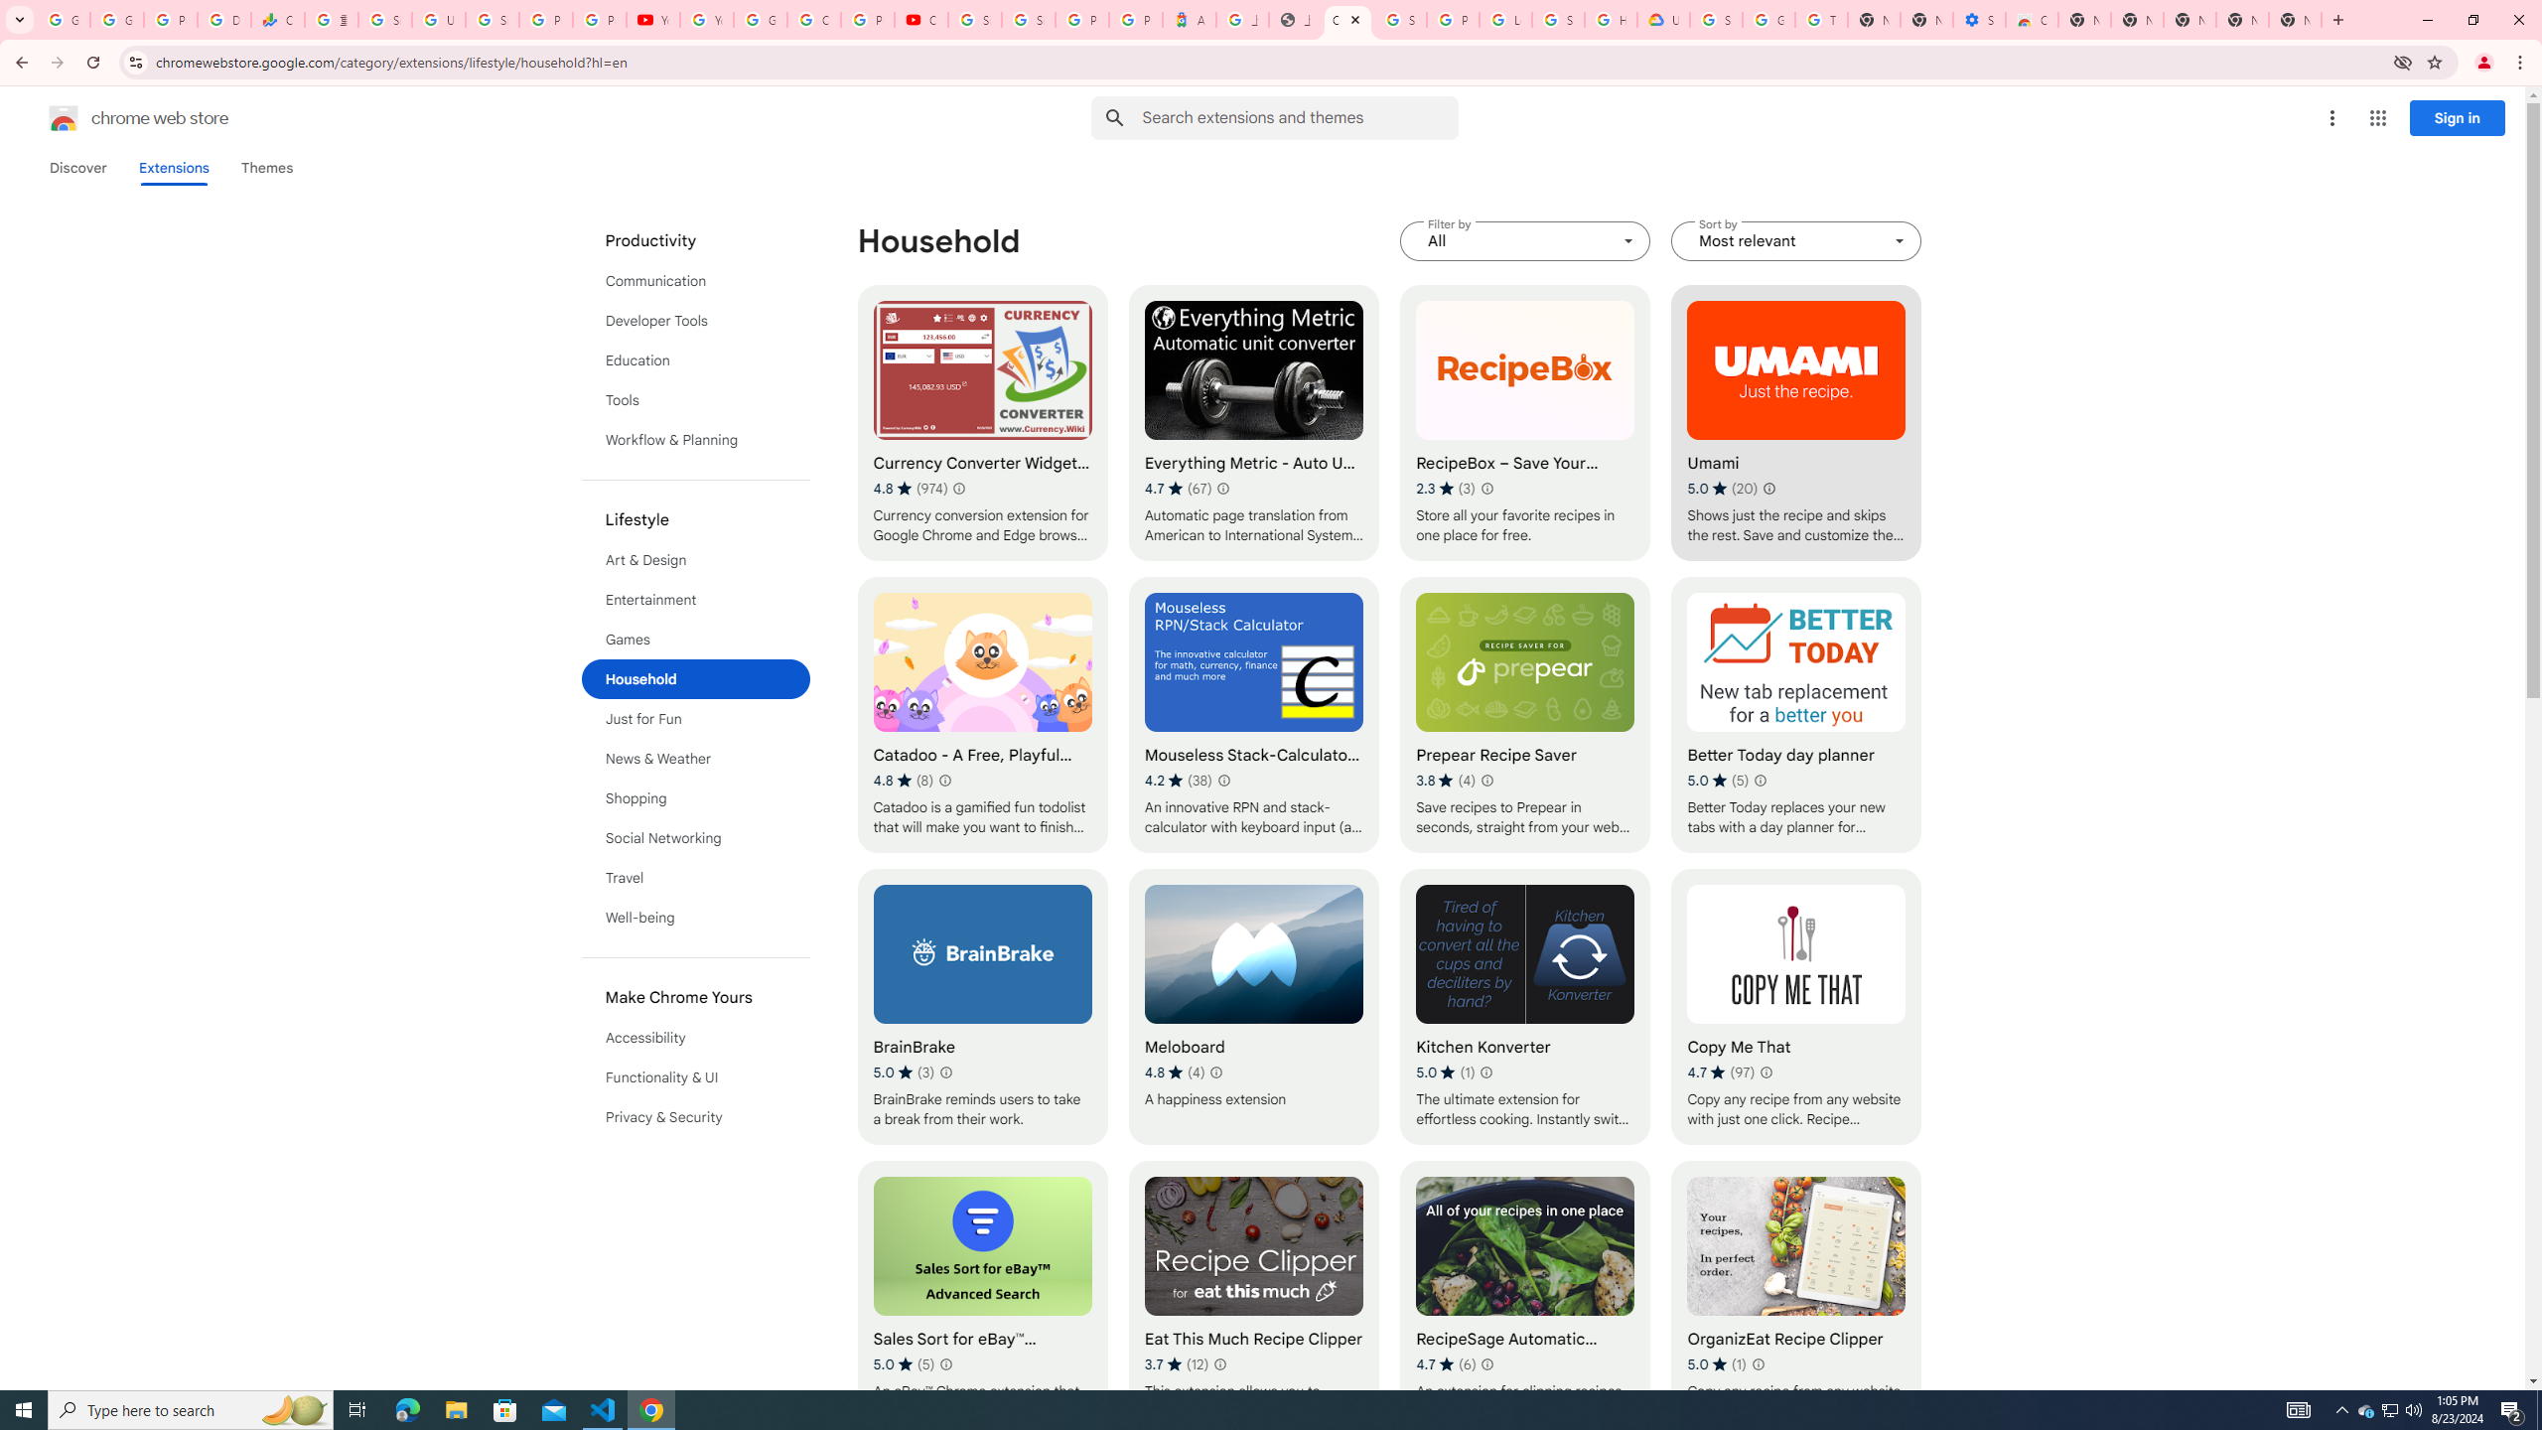 This screenshot has height=1430, width=2542. What do you see at coordinates (706, 20) in the screenshot?
I see `YouTube` at bounding box center [706, 20].